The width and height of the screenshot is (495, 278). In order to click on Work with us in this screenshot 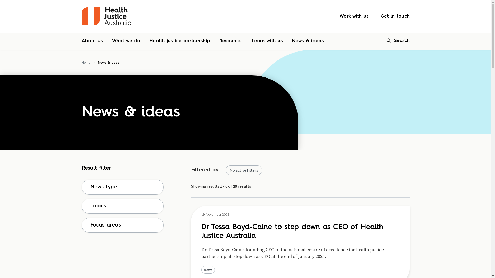, I will do `click(354, 16)`.